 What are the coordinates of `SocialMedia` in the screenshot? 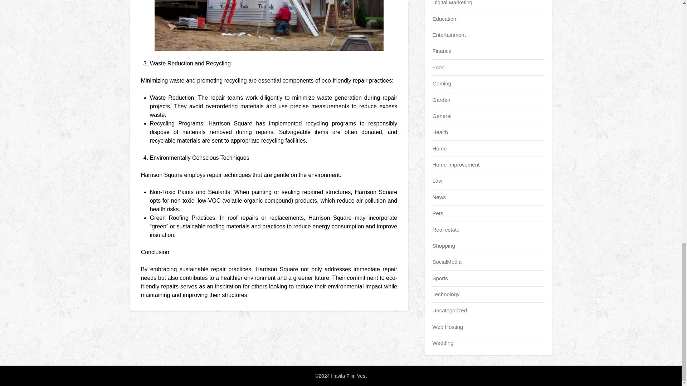 It's located at (447, 262).